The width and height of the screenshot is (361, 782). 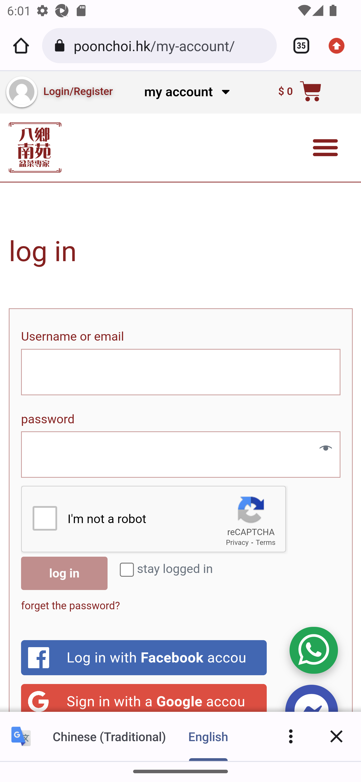 What do you see at coordinates (70, 606) in the screenshot?
I see `forget the password?` at bounding box center [70, 606].